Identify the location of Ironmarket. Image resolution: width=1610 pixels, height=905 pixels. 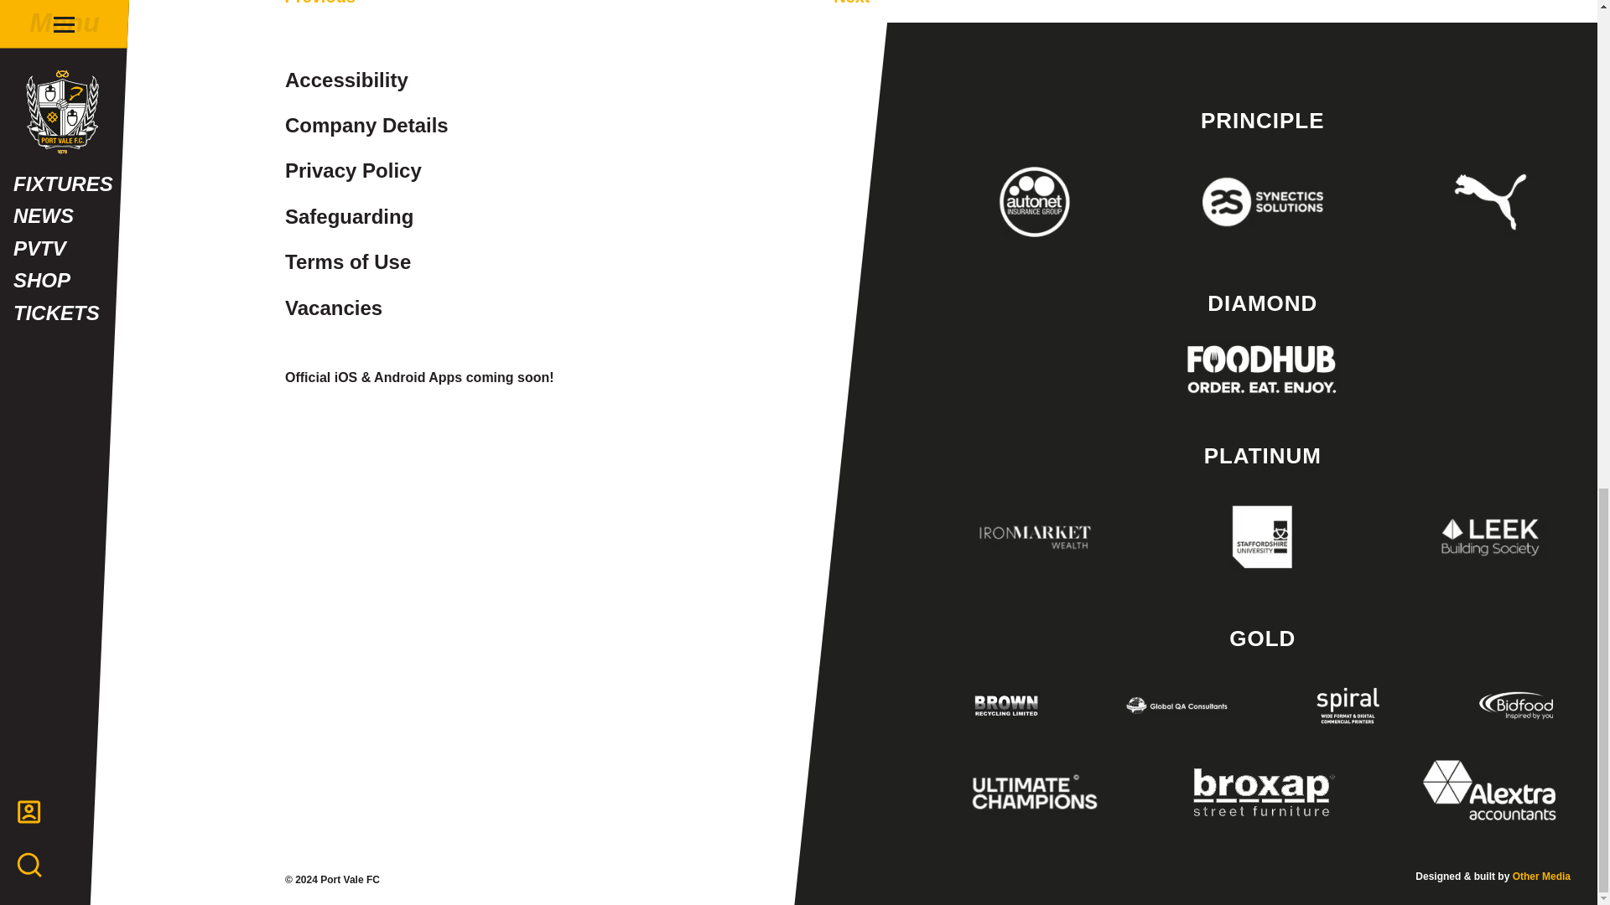
(1035, 536).